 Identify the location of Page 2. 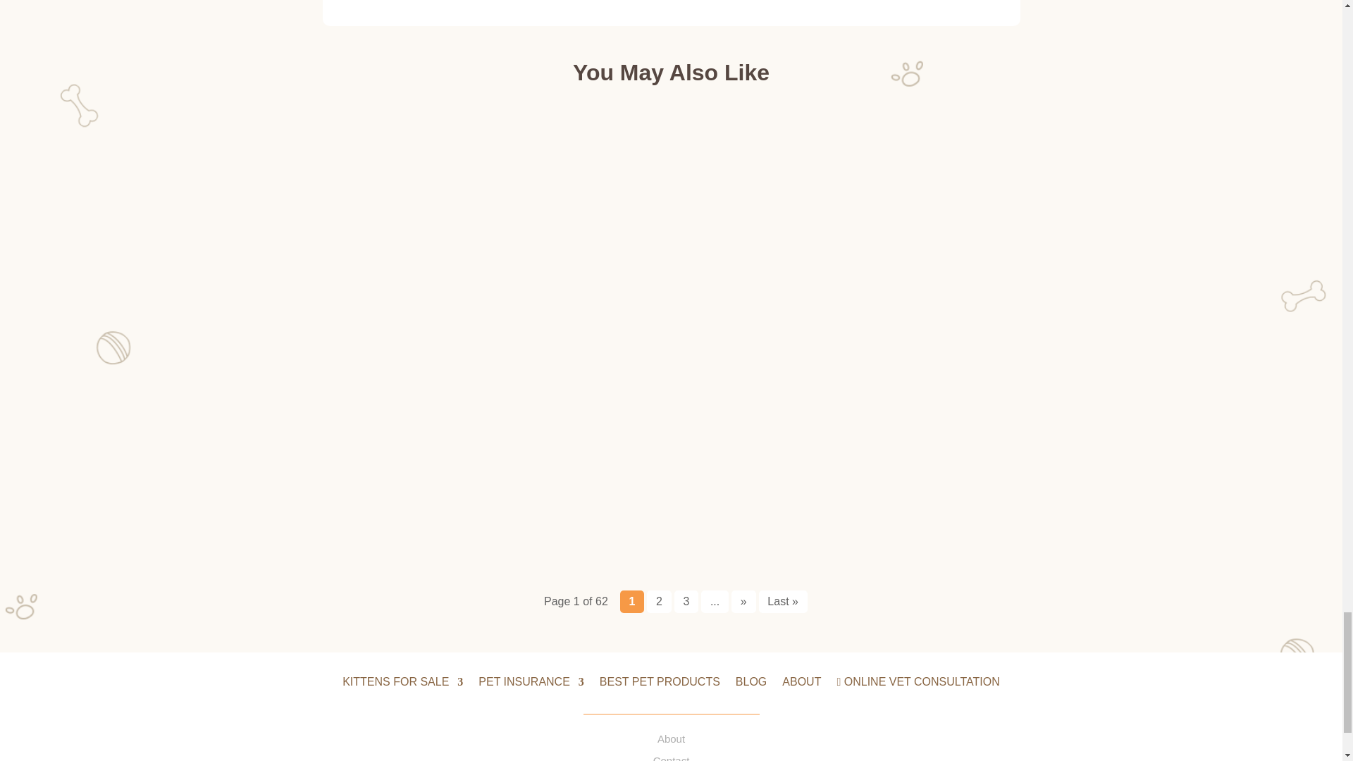
(658, 602).